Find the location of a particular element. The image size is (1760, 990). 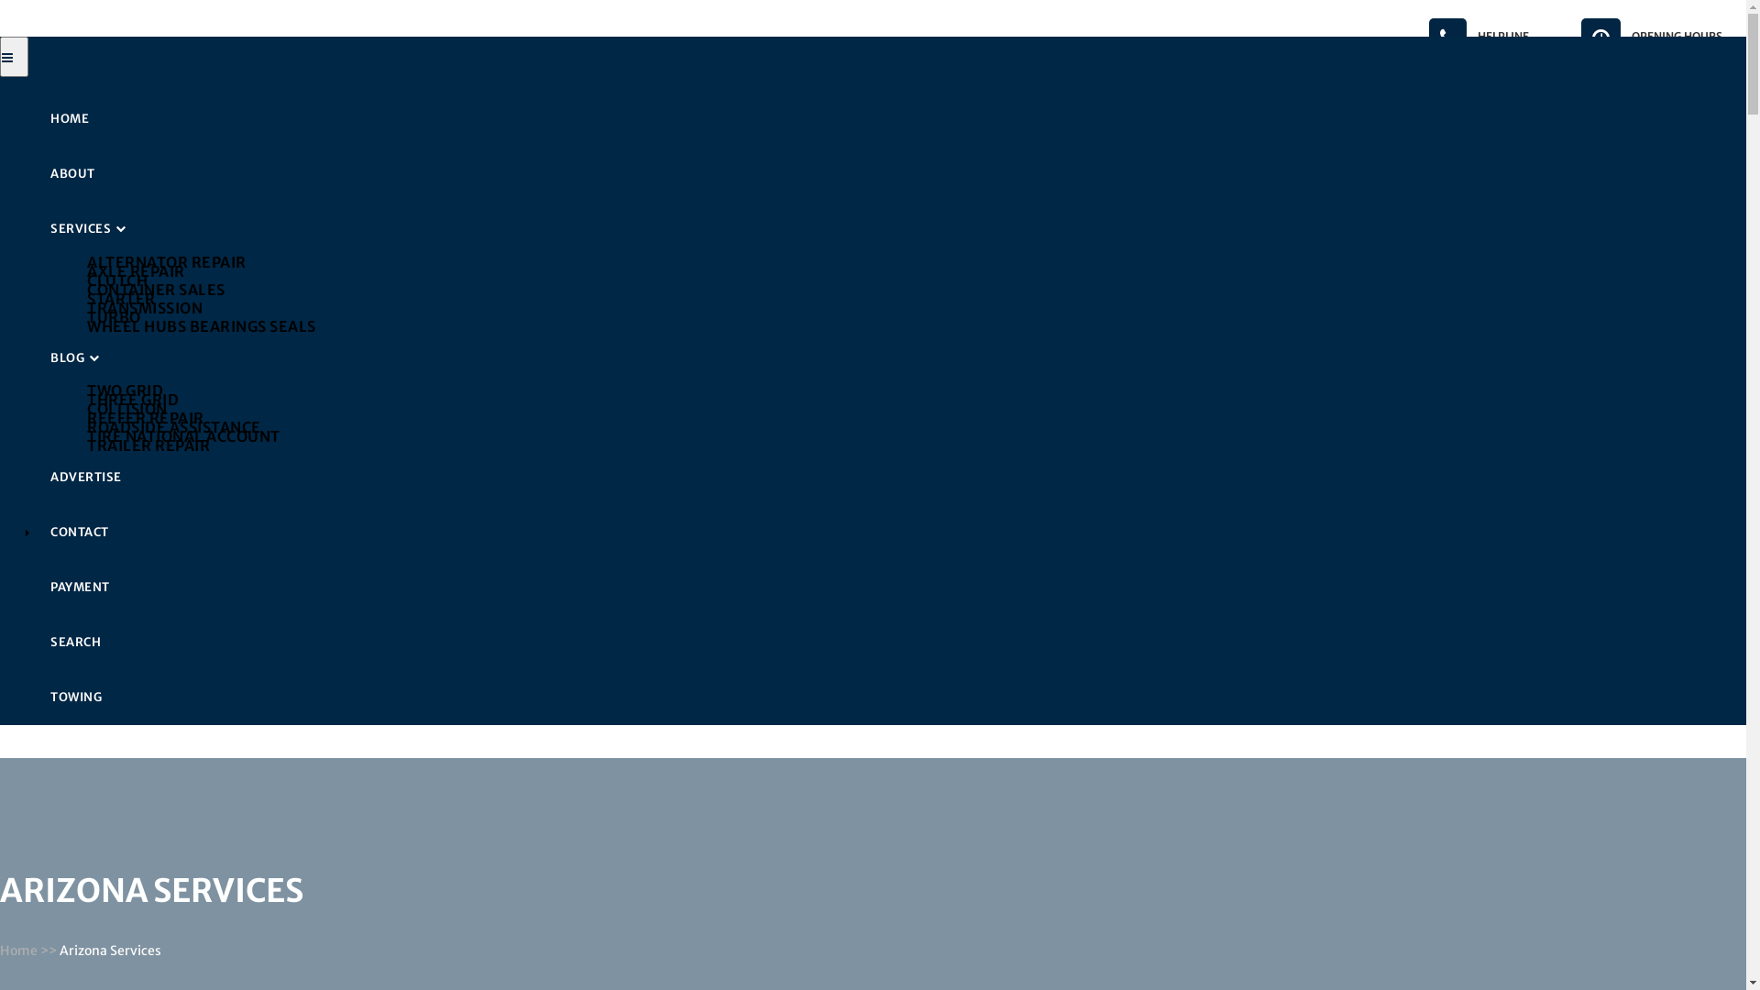

THREE GRID is located at coordinates (909, 400).